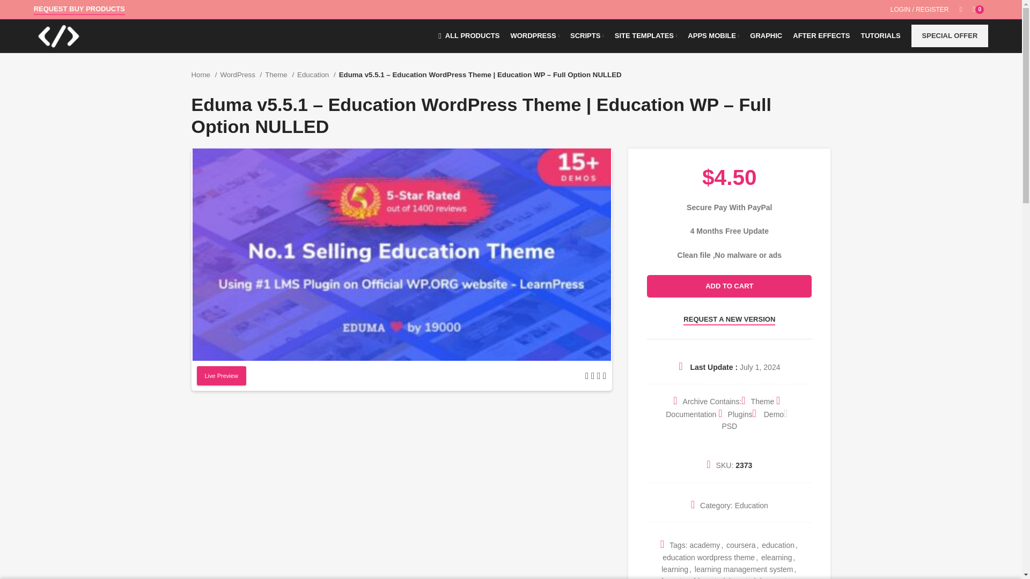 The image size is (1030, 579). What do you see at coordinates (980, 10) in the screenshot?
I see `0` at bounding box center [980, 10].